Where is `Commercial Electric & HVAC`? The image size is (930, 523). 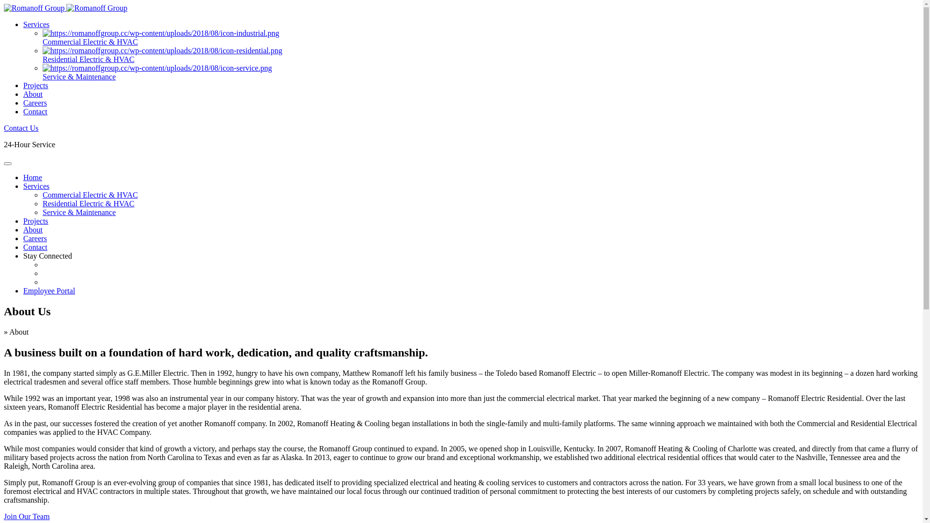 Commercial Electric & HVAC is located at coordinates (480, 38).